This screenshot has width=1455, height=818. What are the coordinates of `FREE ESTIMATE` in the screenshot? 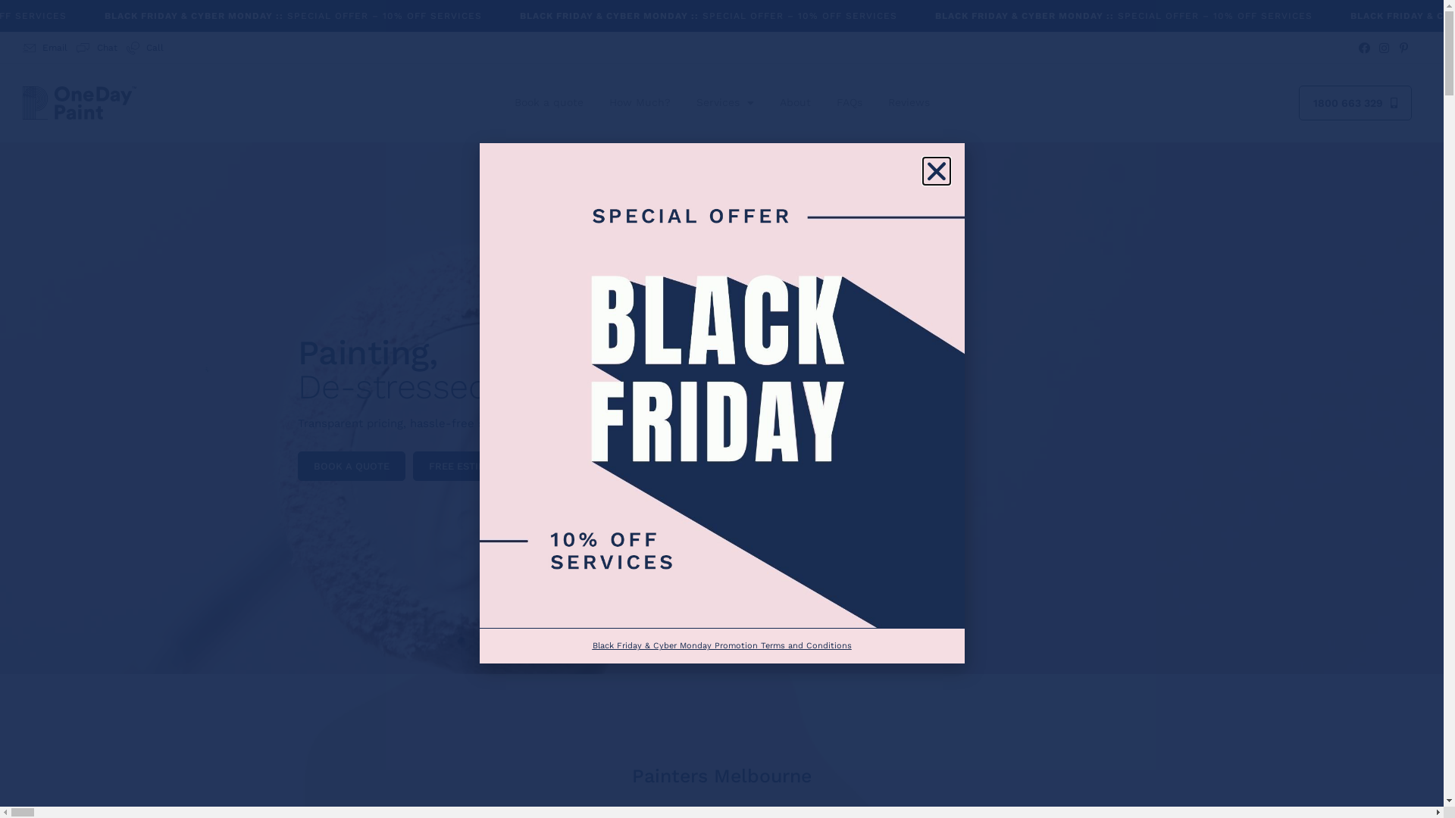 It's located at (466, 466).